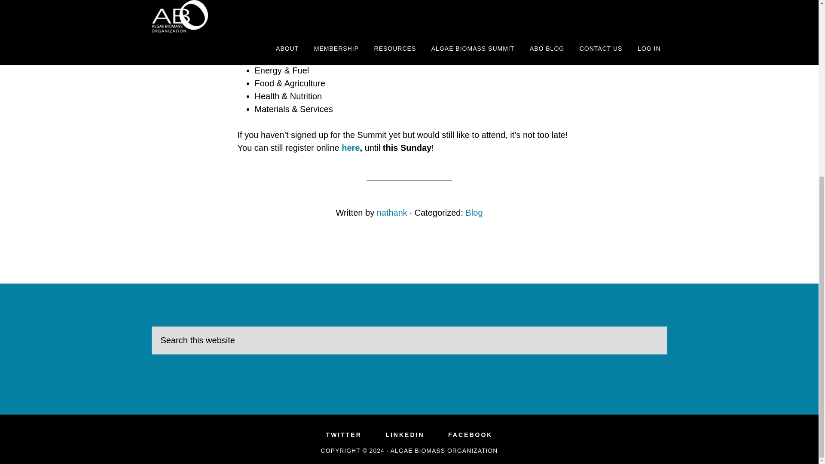 The image size is (825, 464). Describe the element at coordinates (474, 212) in the screenshot. I see `Blog` at that location.